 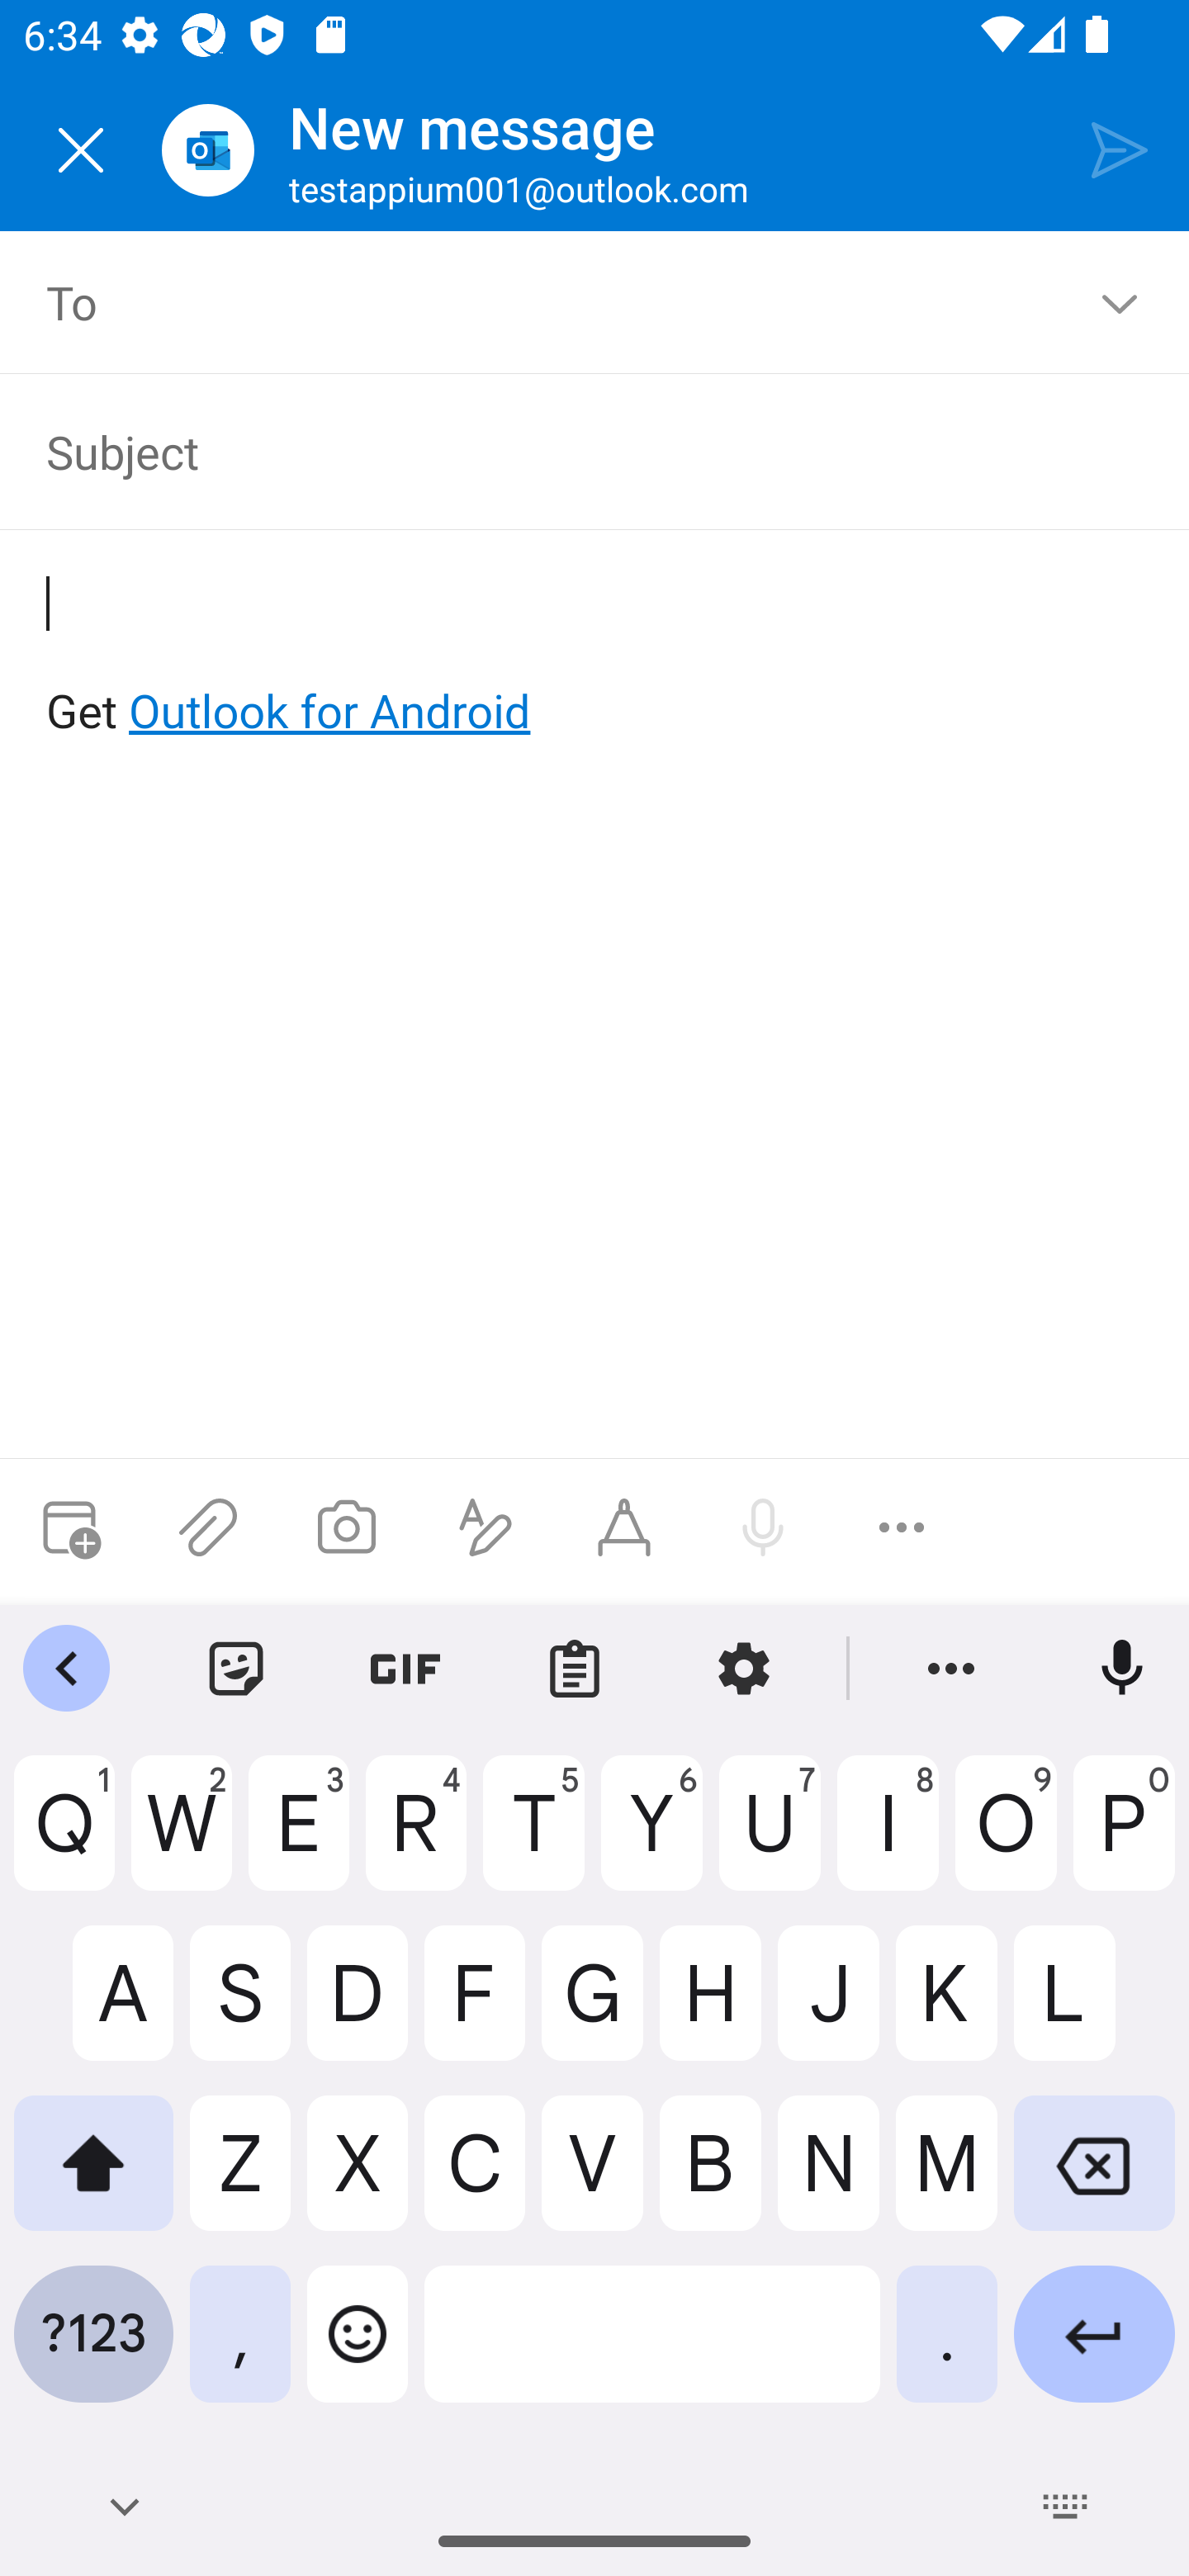 What do you see at coordinates (81, 150) in the screenshot?
I see `Close` at bounding box center [81, 150].